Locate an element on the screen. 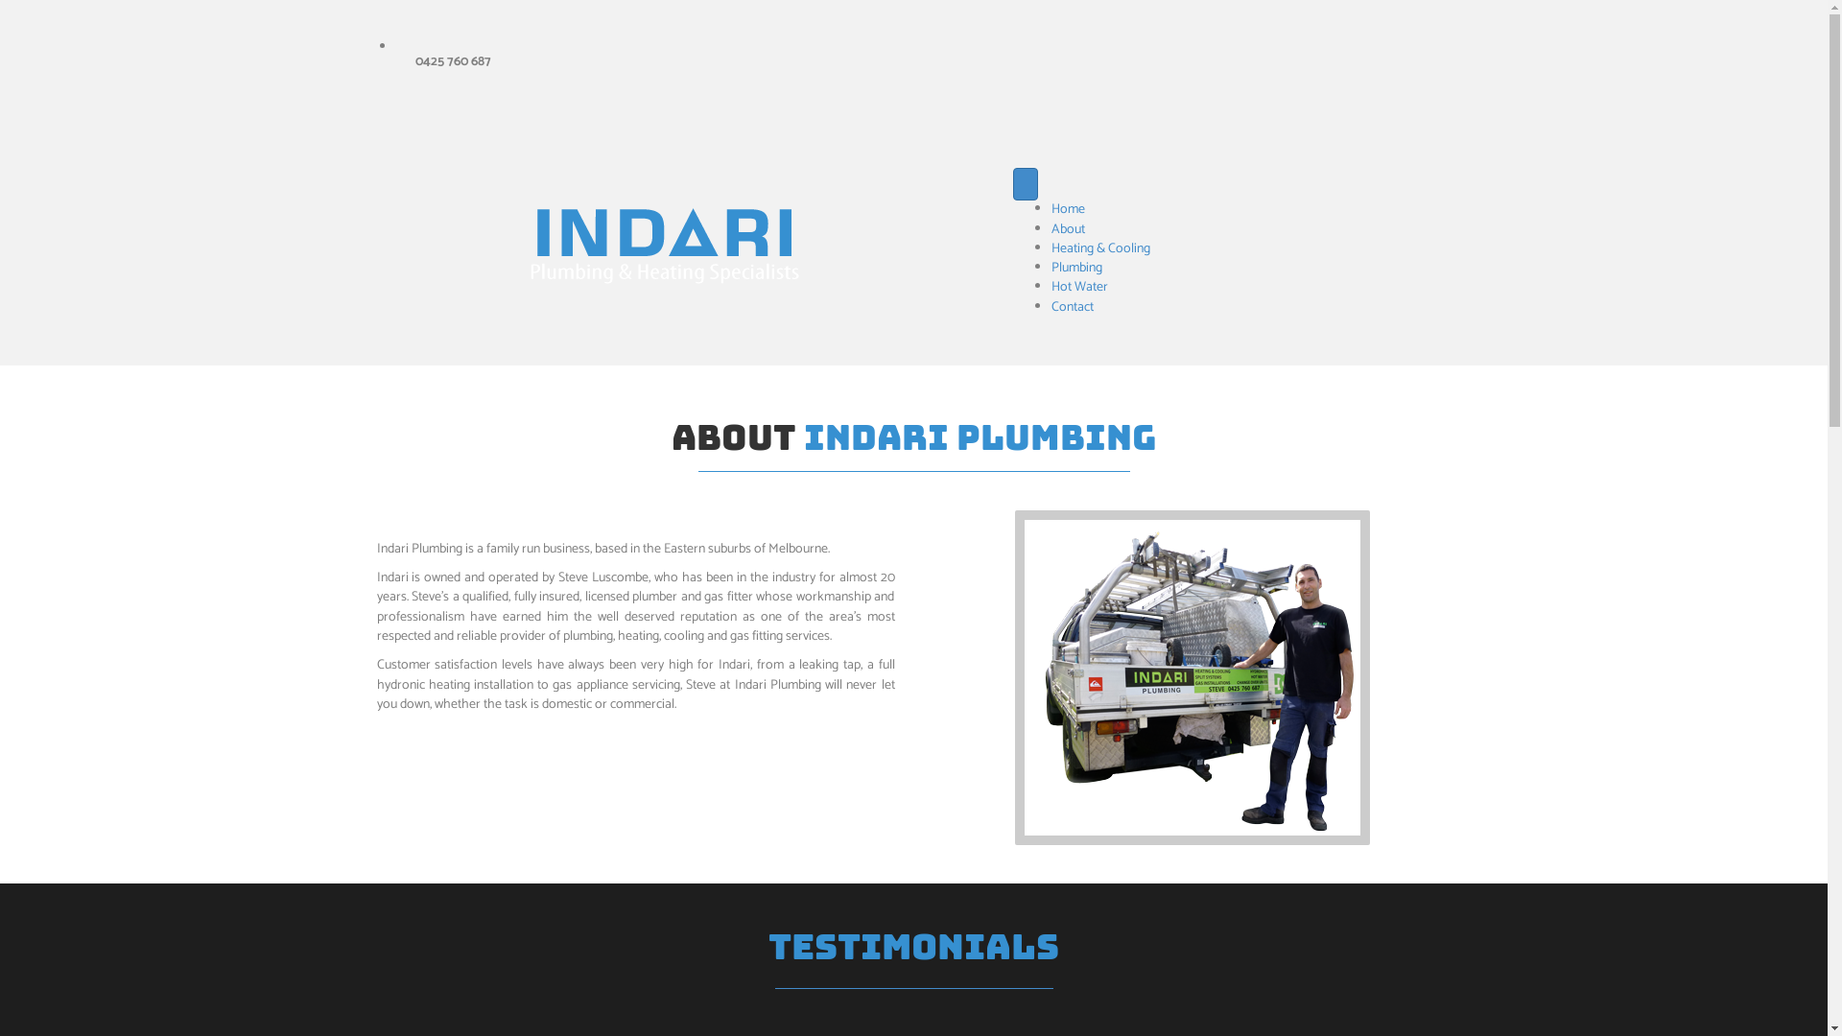 This screenshot has height=1036, width=1842. Plumbing is located at coordinates (1076, 269).